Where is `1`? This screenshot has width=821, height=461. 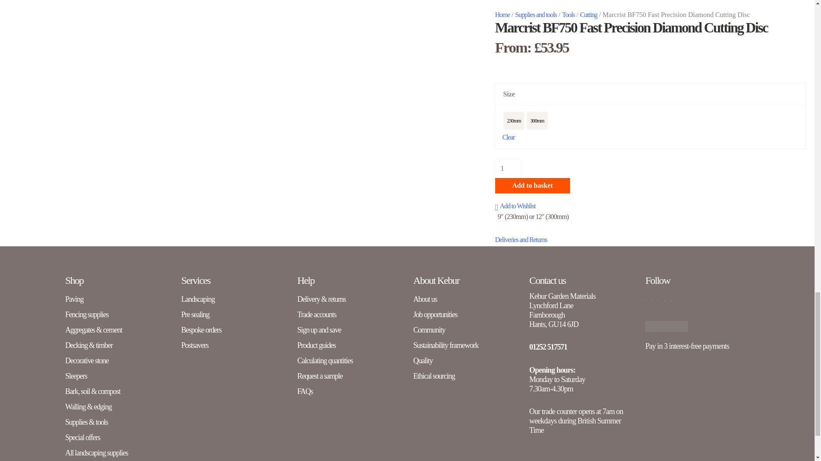
1 is located at coordinates (508, 168).